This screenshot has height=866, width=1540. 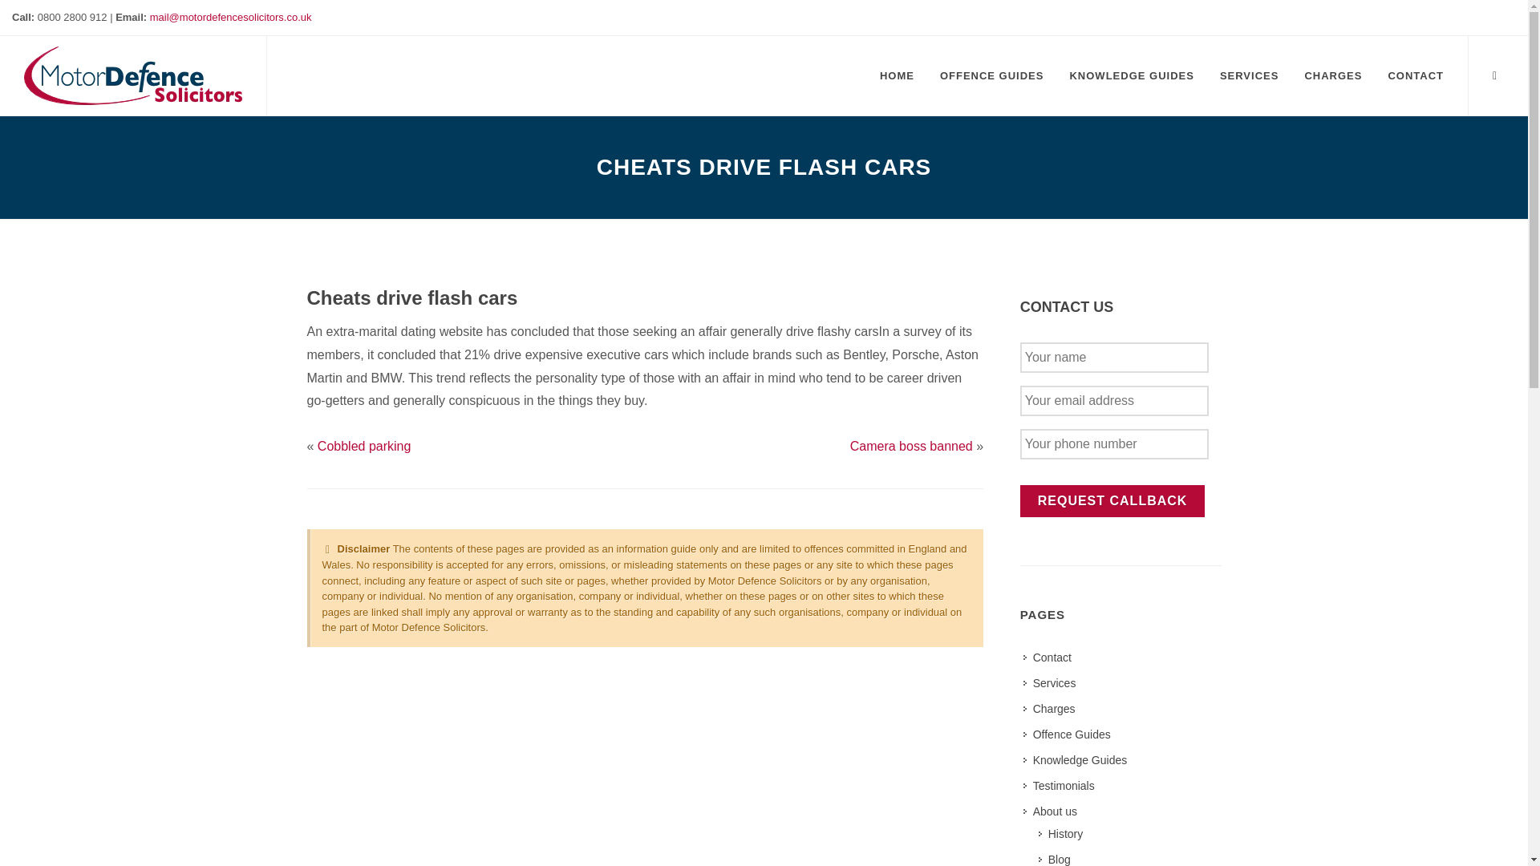 What do you see at coordinates (1051, 683) in the screenshot?
I see `Services` at bounding box center [1051, 683].